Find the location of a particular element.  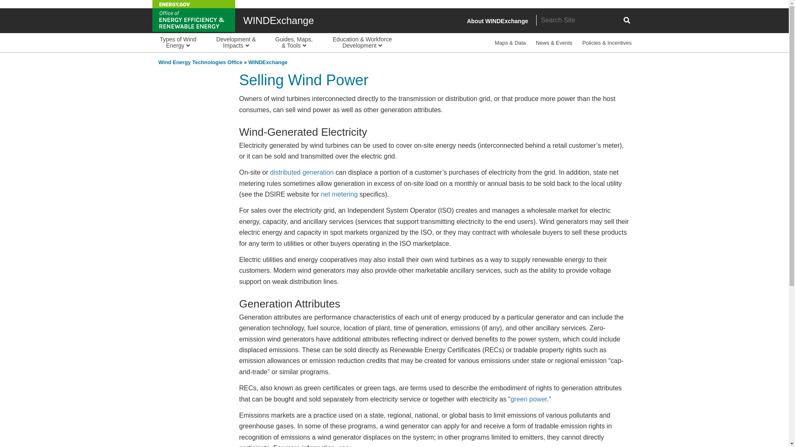

WINDExchange is located at coordinates (278, 20).